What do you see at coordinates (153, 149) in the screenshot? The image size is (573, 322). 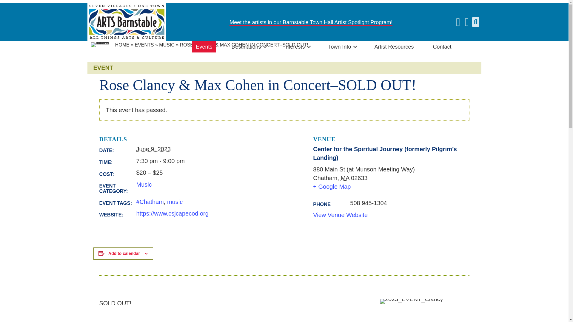 I see `2023-06-09` at bounding box center [153, 149].